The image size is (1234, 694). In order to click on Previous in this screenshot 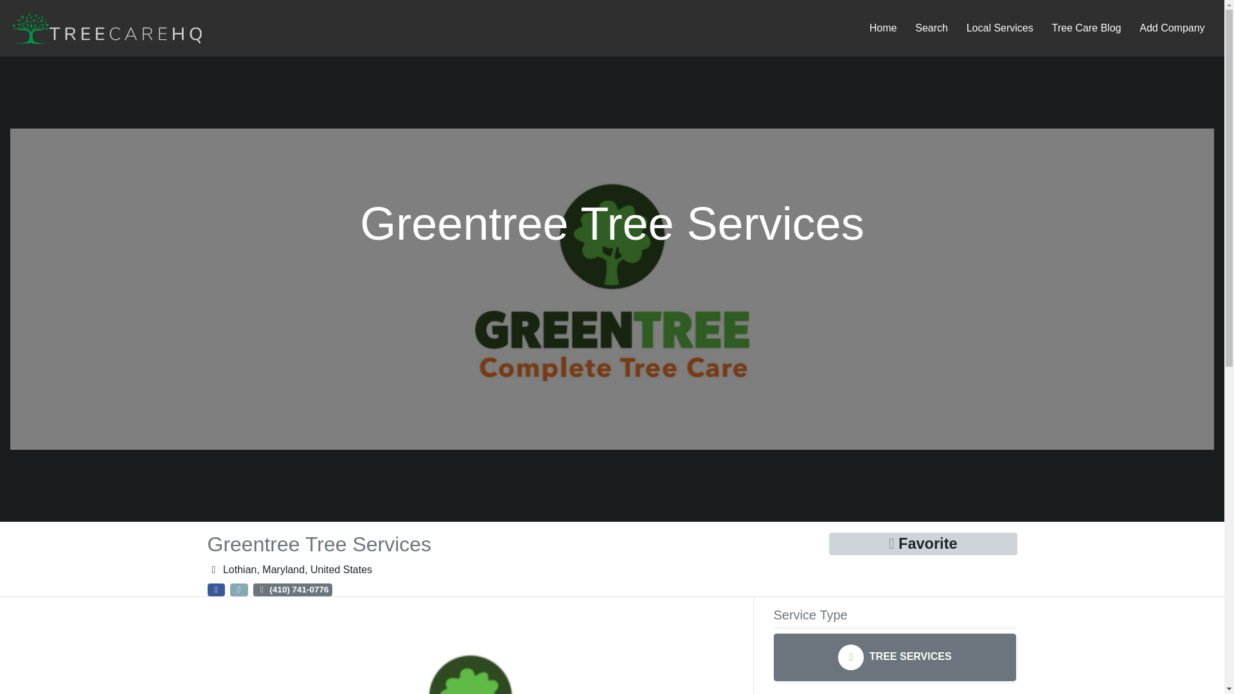, I will do `click(247, 650)`.